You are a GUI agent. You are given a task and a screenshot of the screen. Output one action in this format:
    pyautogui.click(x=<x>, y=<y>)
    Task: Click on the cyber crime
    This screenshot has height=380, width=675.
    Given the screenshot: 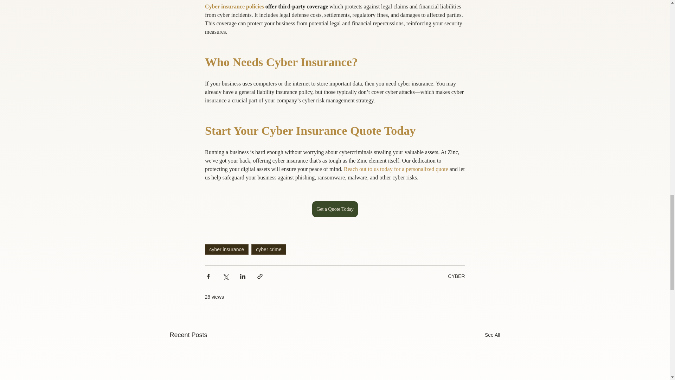 What is the action you would take?
    pyautogui.click(x=268, y=249)
    